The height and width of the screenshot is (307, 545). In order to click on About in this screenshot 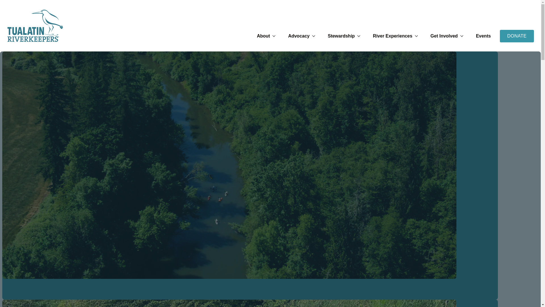, I will do `click(267, 36)`.